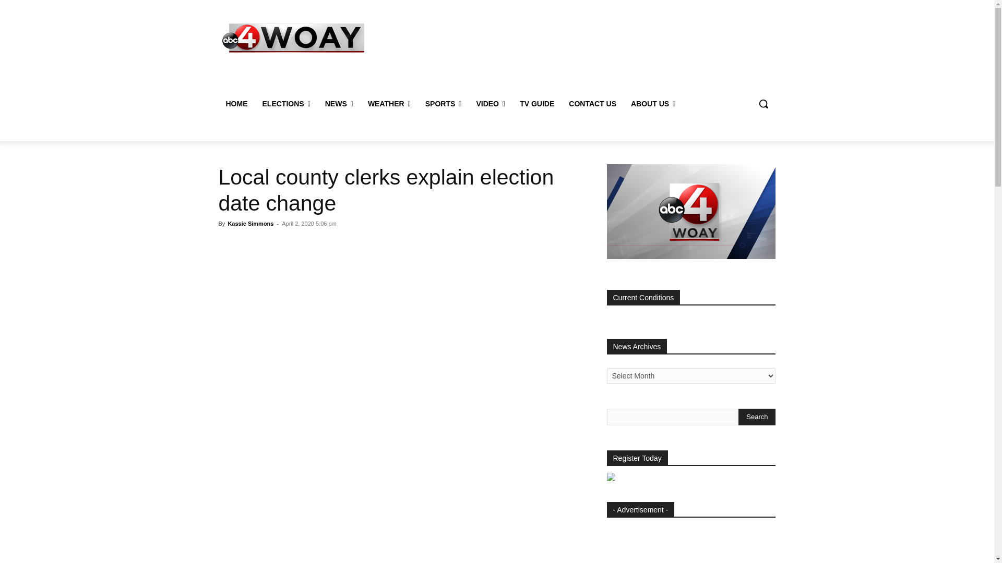 The width and height of the screenshot is (1002, 563). What do you see at coordinates (293, 38) in the screenshot?
I see `WOAY News` at bounding box center [293, 38].